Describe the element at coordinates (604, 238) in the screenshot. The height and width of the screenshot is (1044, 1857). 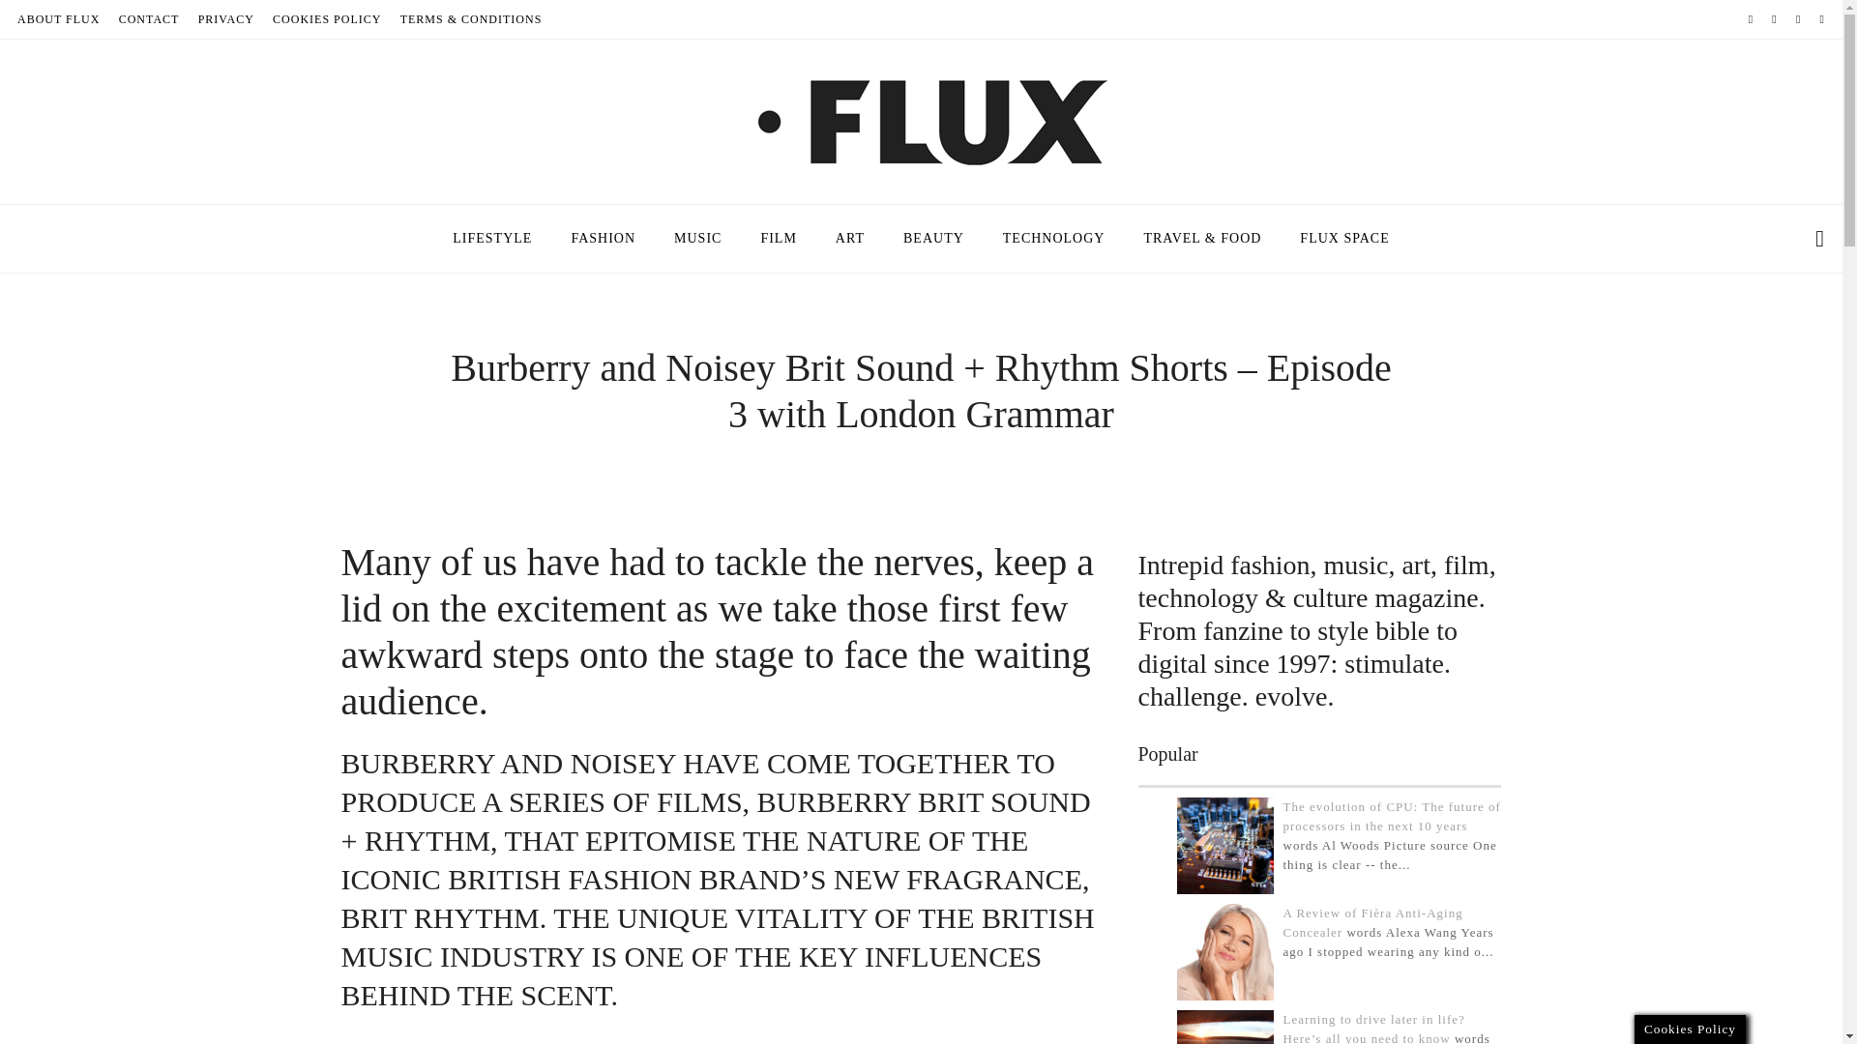
I see `FASHION` at that location.